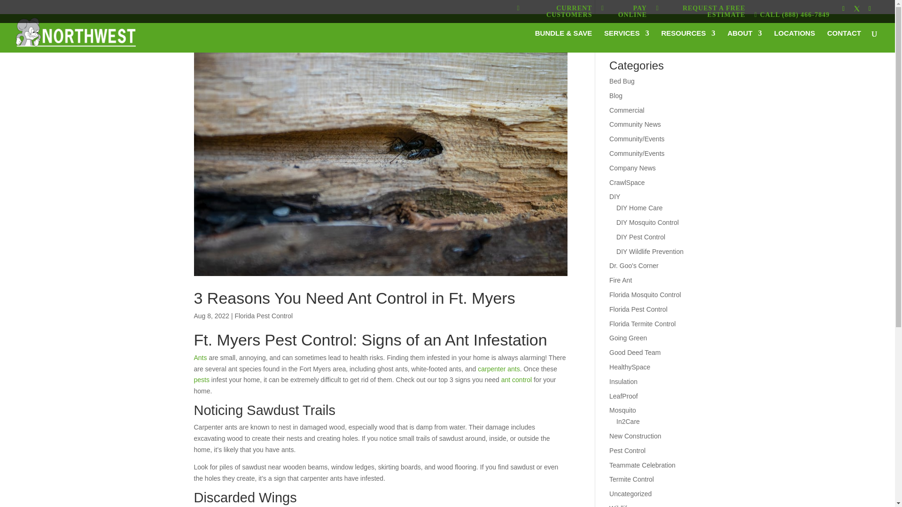 This screenshot has height=507, width=902. I want to click on CURRENT CUSTOMERS, so click(554, 13).